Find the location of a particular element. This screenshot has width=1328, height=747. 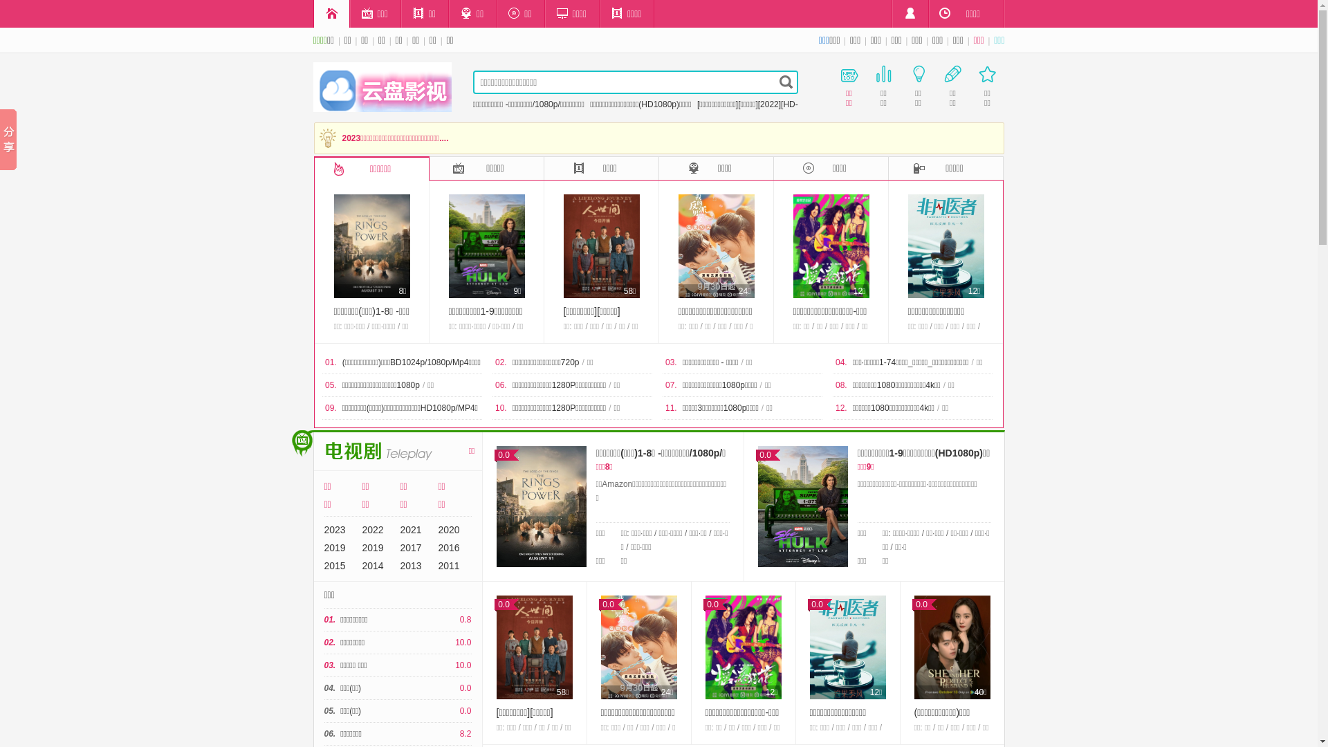

0.0 is located at coordinates (803, 506).